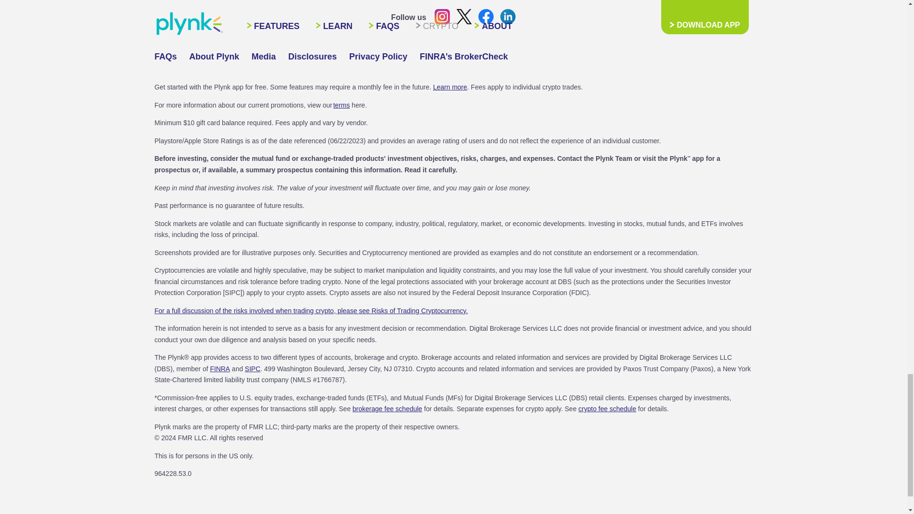 Image resolution: width=914 pixels, height=514 pixels. I want to click on Instagram logo, so click(442, 16).